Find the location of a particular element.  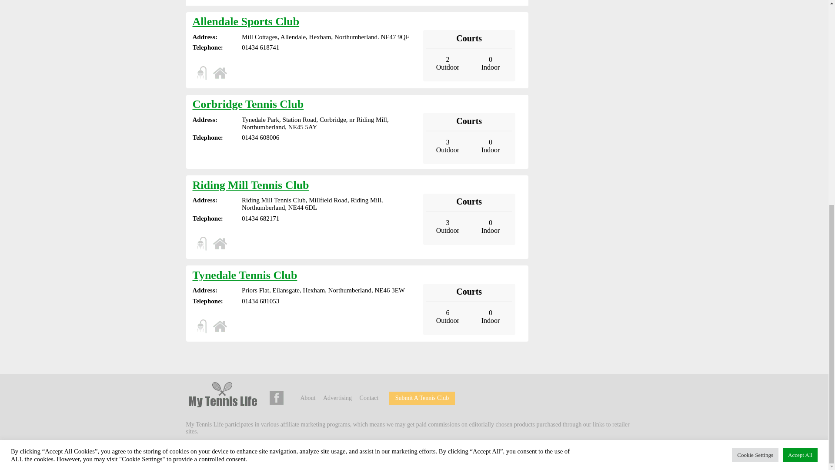

Allendale Sports Club is located at coordinates (245, 21).